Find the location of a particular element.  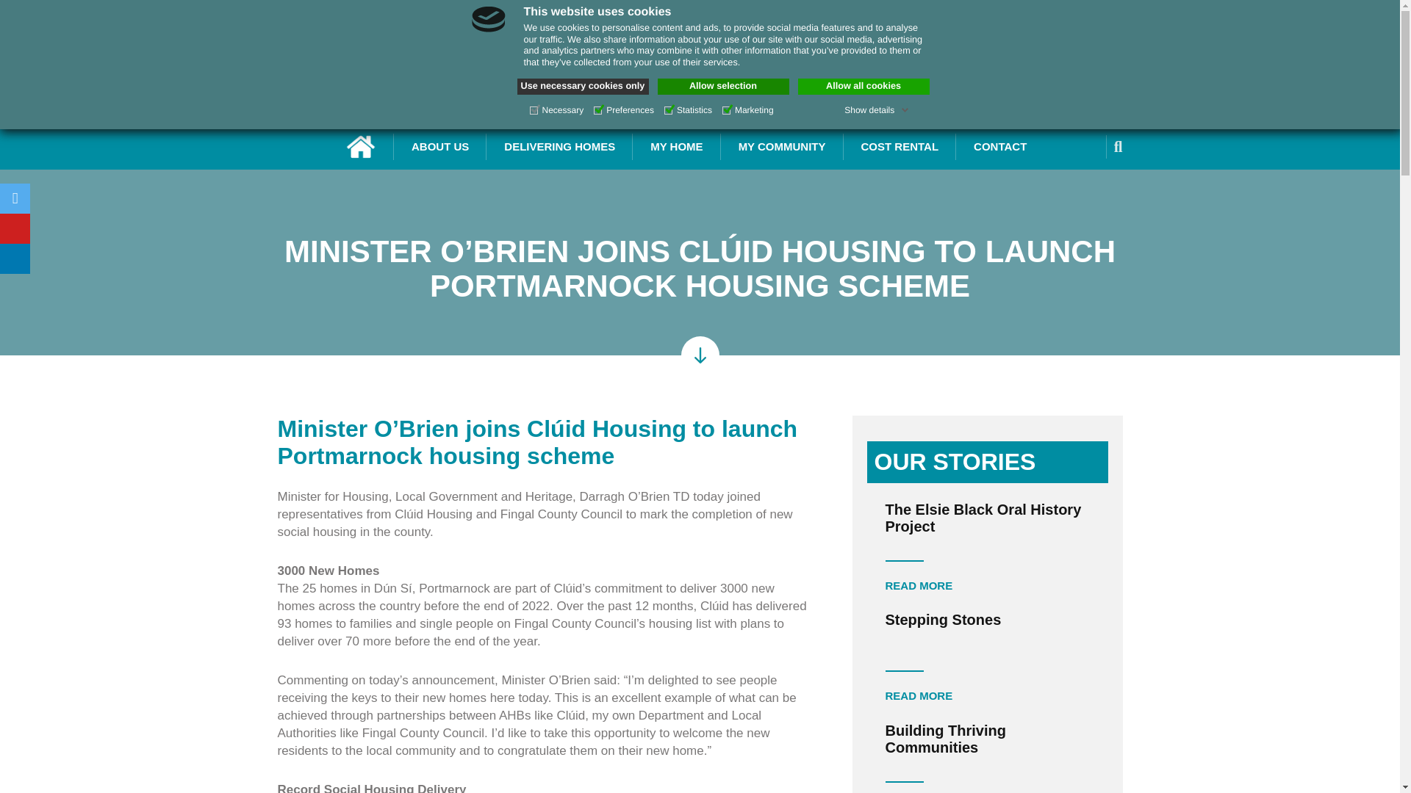

Allow all cookies is located at coordinates (864, 86).